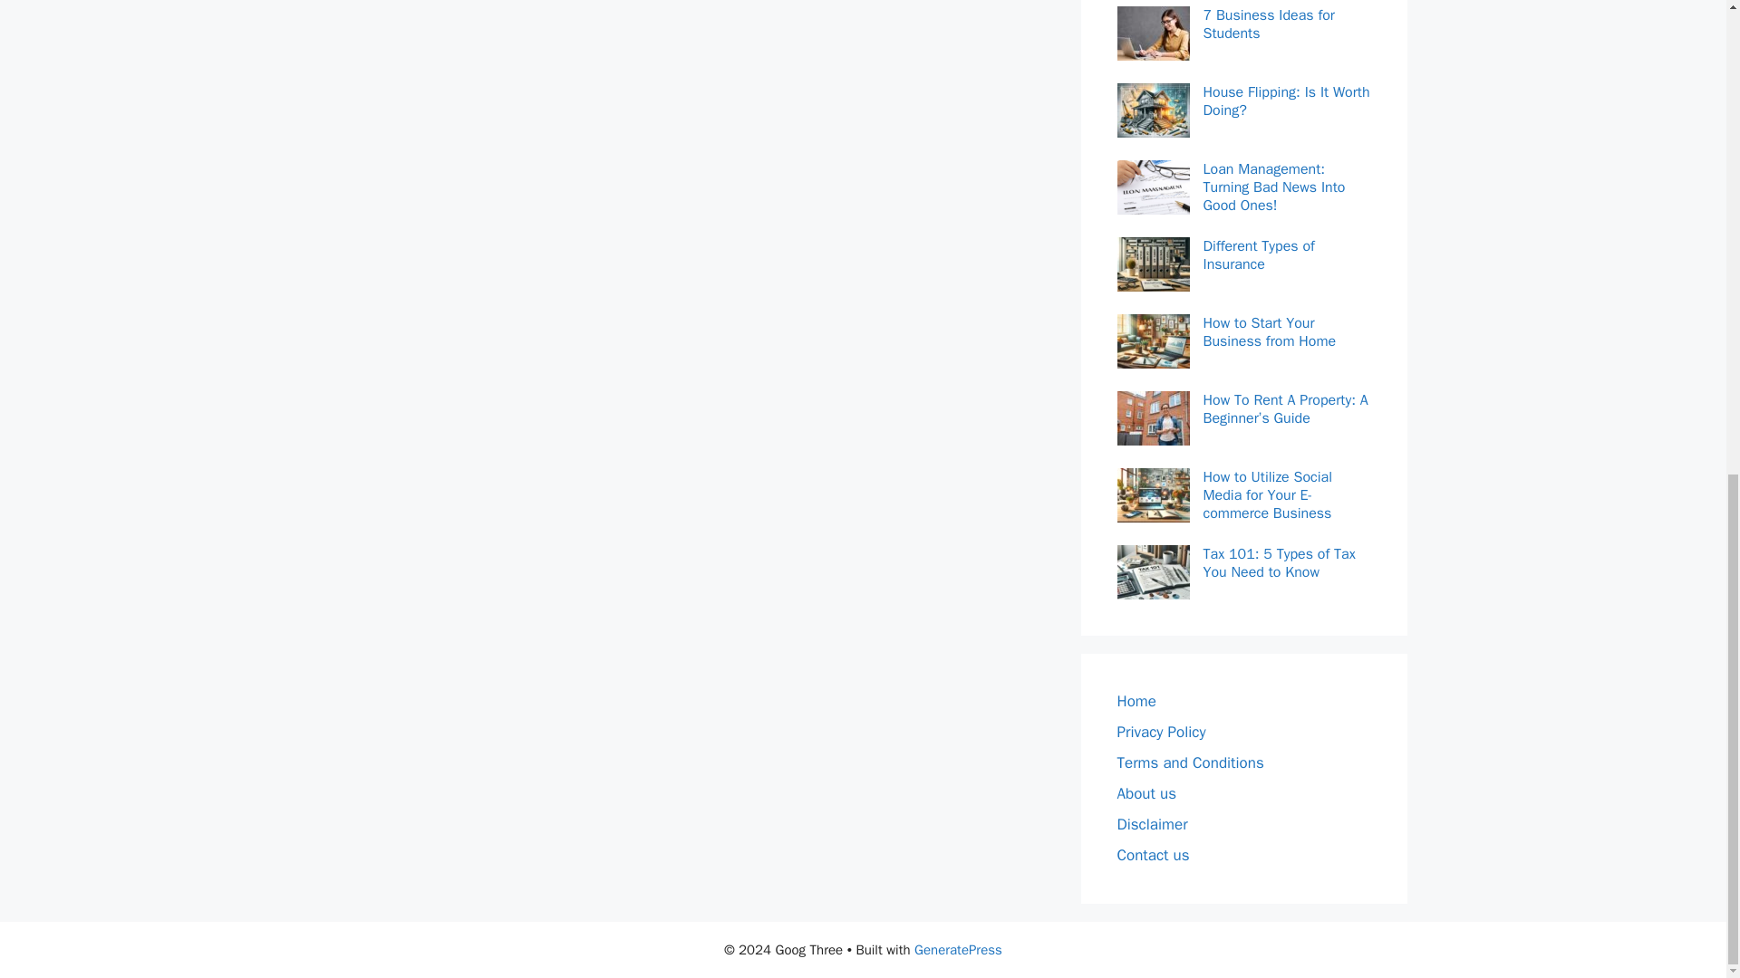  What do you see at coordinates (1145, 793) in the screenshot?
I see `About us` at bounding box center [1145, 793].